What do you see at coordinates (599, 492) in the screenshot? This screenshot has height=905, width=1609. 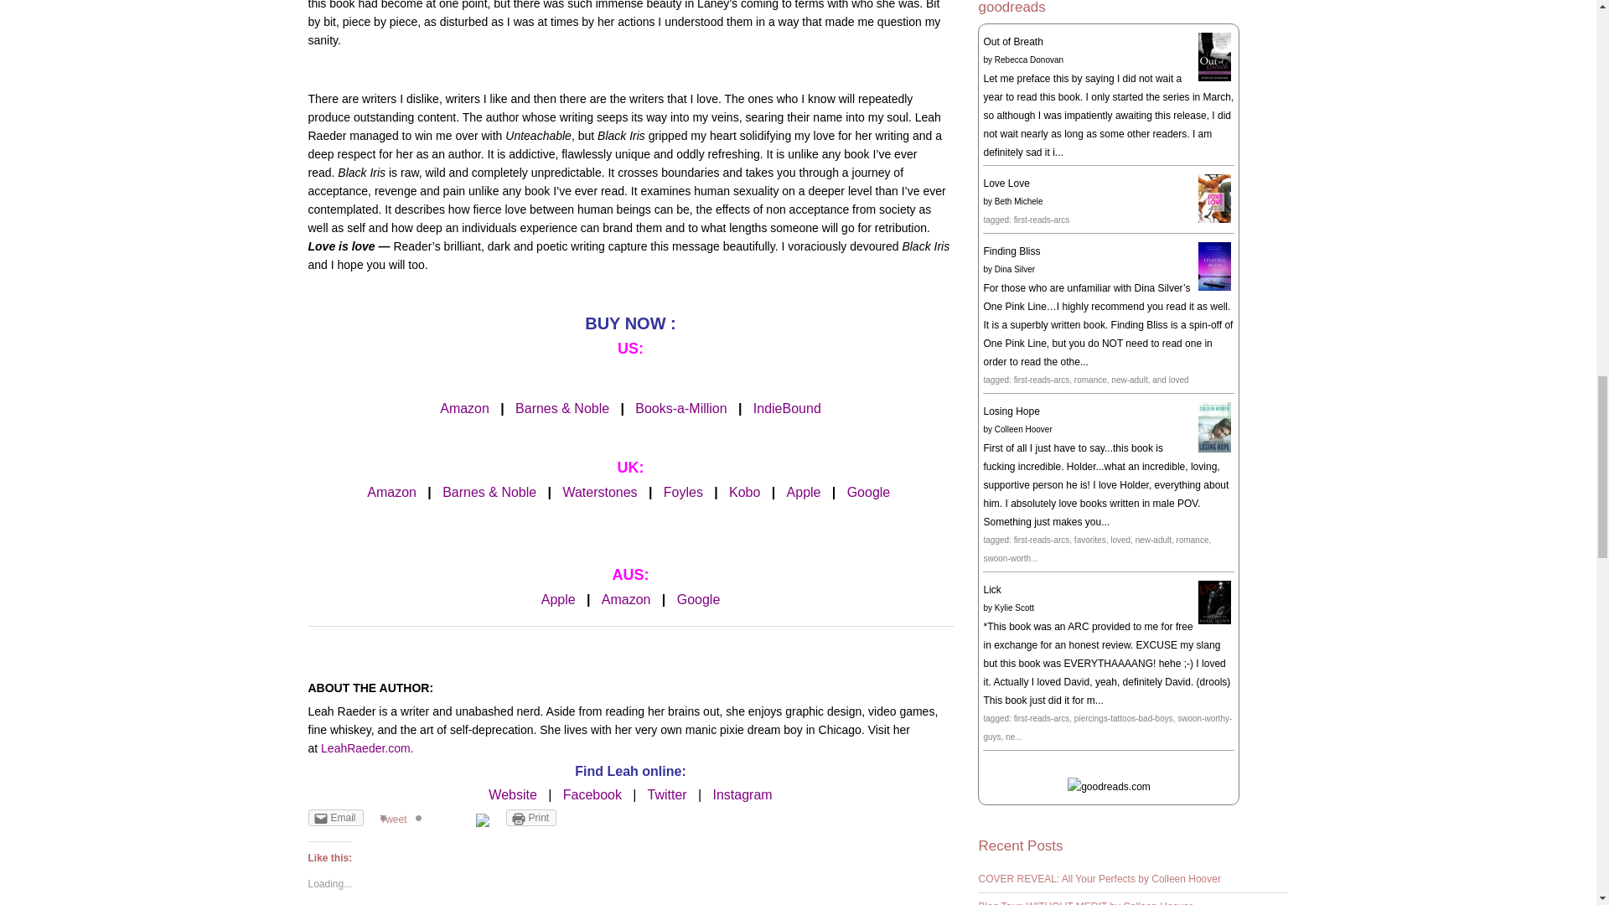 I see `Waterstones` at bounding box center [599, 492].